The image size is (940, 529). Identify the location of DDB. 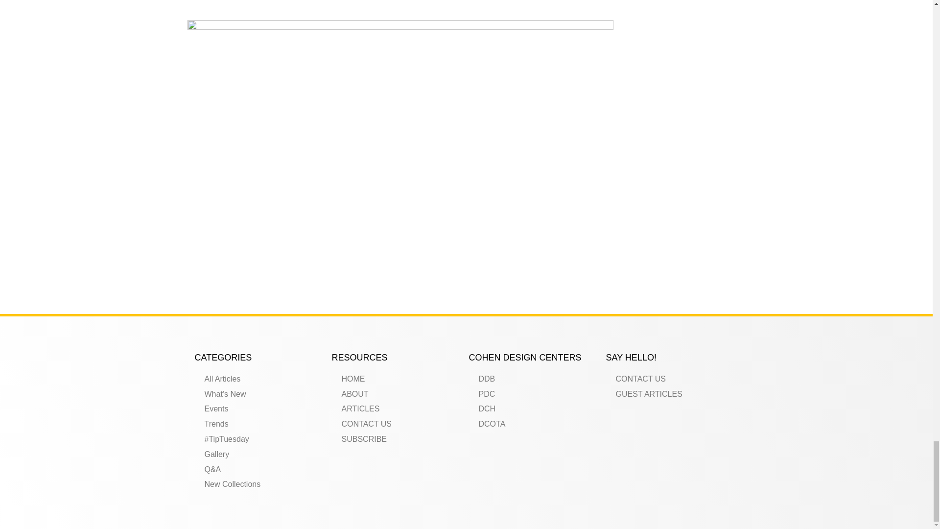
(535, 379).